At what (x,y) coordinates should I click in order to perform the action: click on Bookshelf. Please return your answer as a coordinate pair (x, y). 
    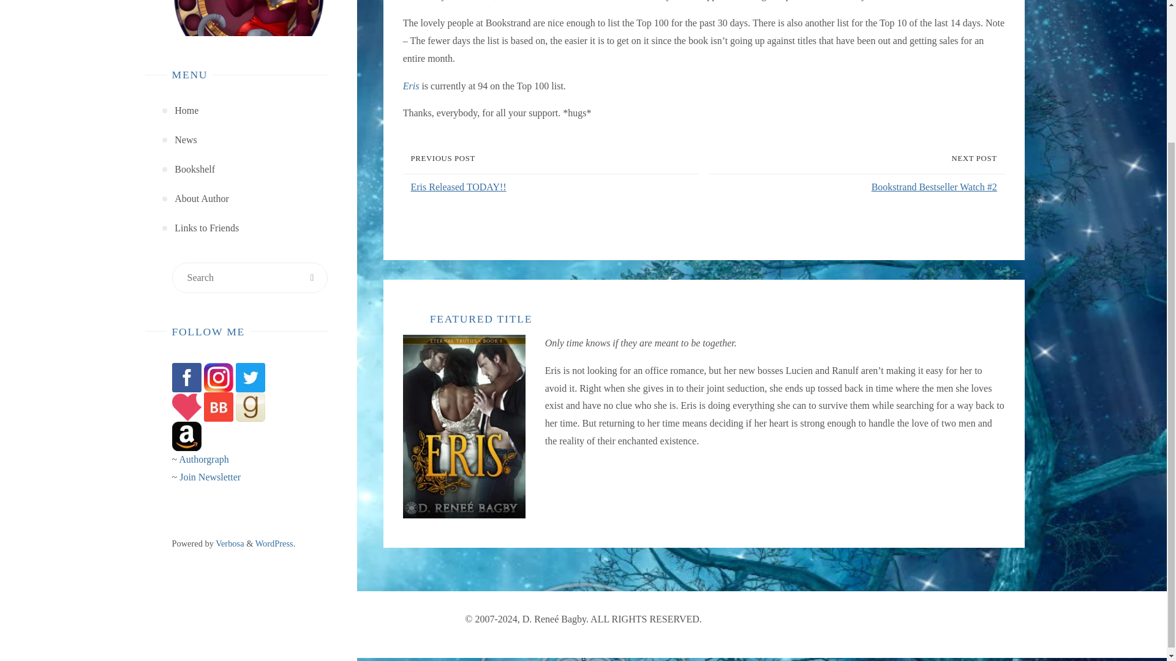
    Looking at the image, I should click on (195, 169).